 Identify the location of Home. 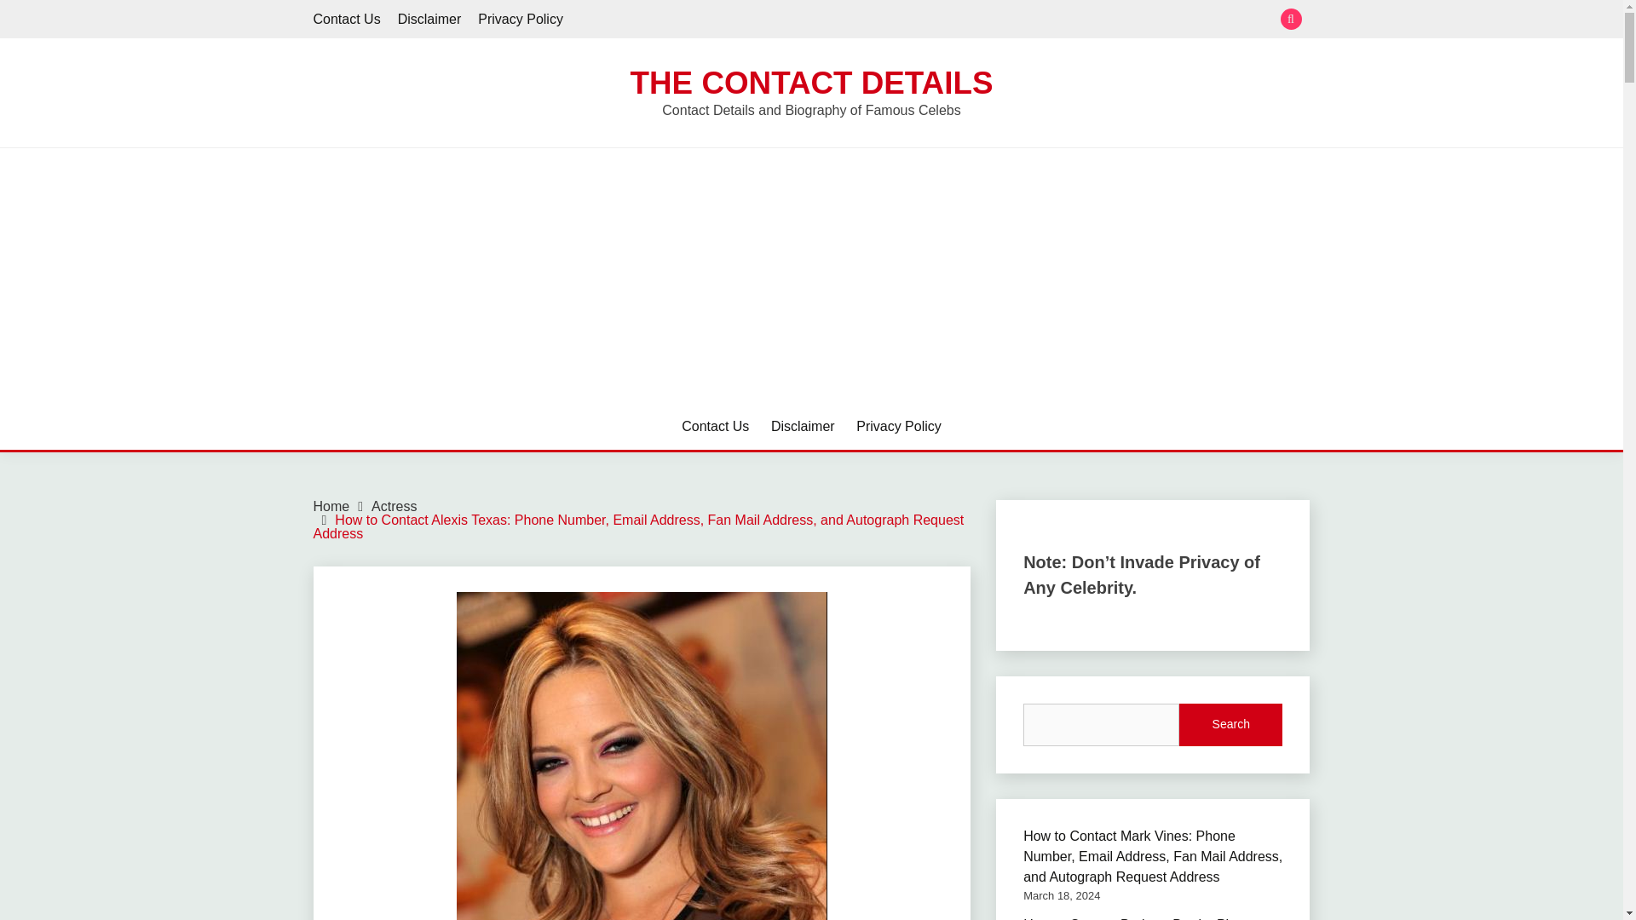
(331, 506).